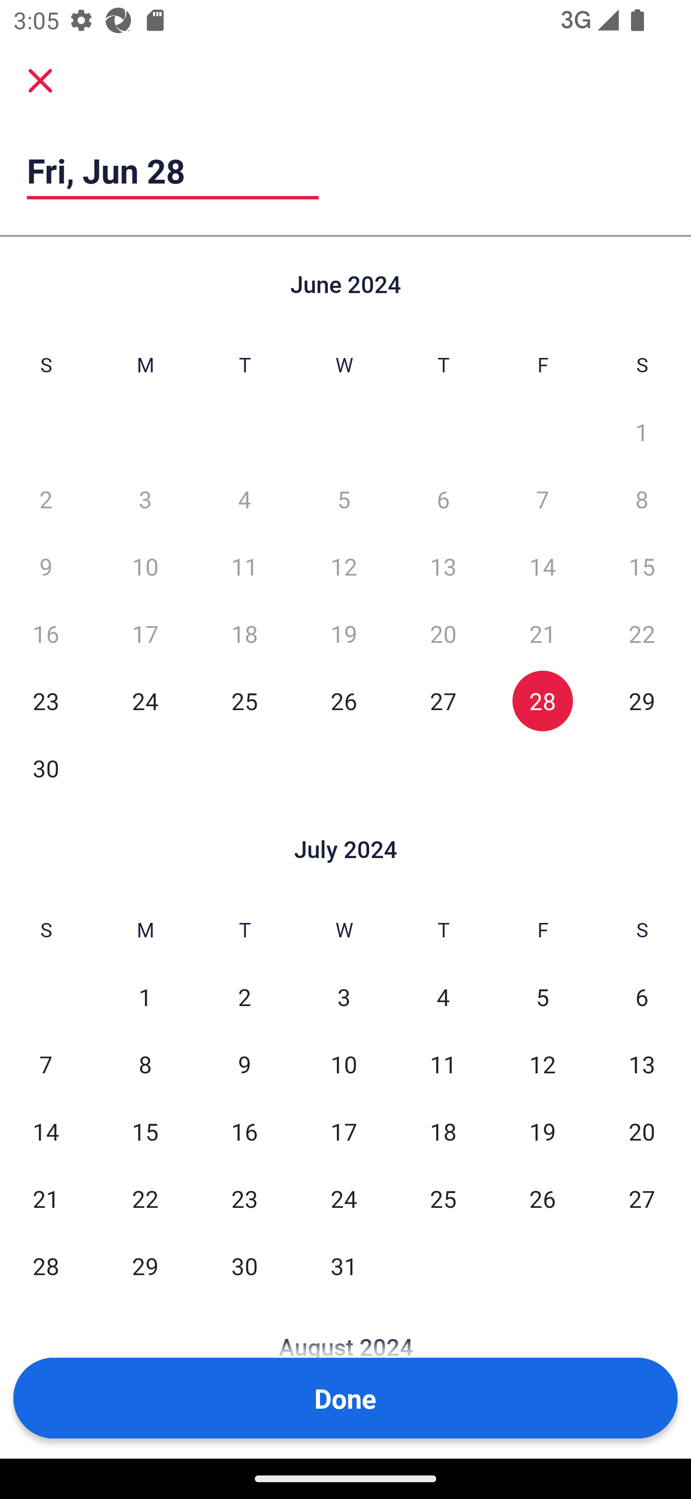  I want to click on 5 Wed, Jun 5, Not Selected, so click(344, 499).